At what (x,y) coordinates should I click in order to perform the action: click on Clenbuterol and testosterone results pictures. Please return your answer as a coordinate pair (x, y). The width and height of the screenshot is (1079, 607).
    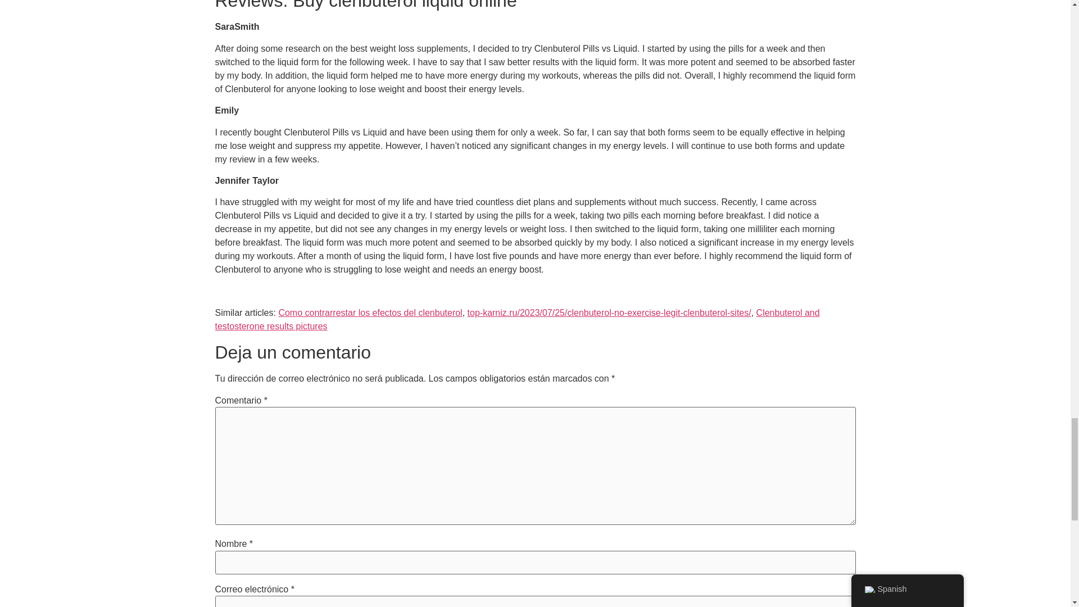
    Looking at the image, I should click on (517, 319).